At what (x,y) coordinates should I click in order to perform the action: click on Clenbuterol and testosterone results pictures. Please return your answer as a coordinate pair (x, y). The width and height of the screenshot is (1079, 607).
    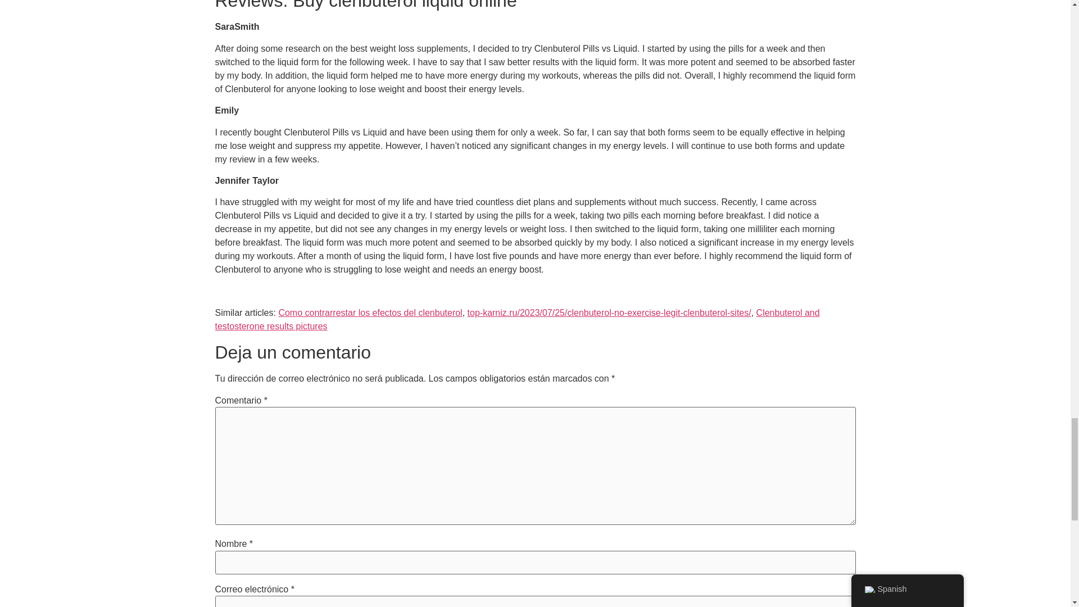
    Looking at the image, I should click on (517, 319).